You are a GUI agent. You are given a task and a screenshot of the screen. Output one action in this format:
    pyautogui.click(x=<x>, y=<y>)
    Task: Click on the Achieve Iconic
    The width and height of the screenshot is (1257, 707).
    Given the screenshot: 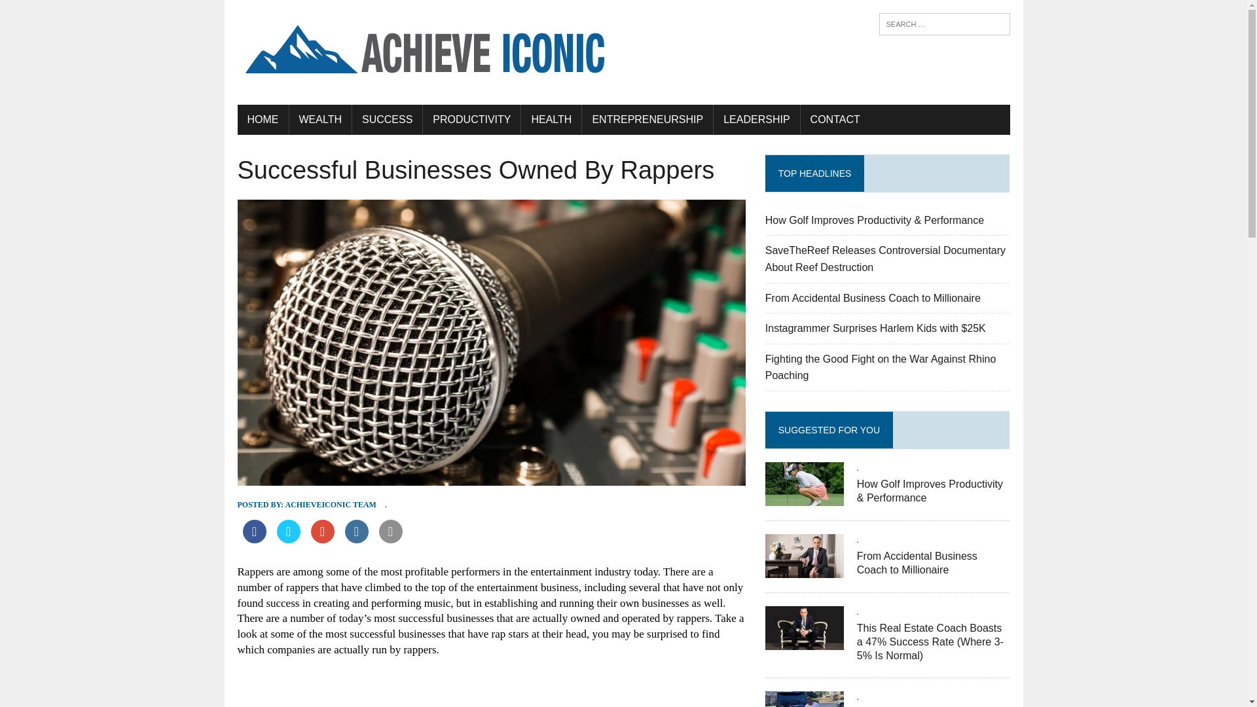 What is the action you would take?
    pyautogui.click(x=623, y=52)
    